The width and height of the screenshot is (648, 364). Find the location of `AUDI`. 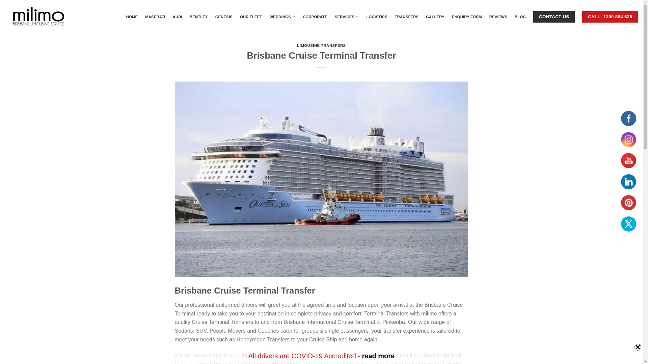

AUDI is located at coordinates (178, 17).